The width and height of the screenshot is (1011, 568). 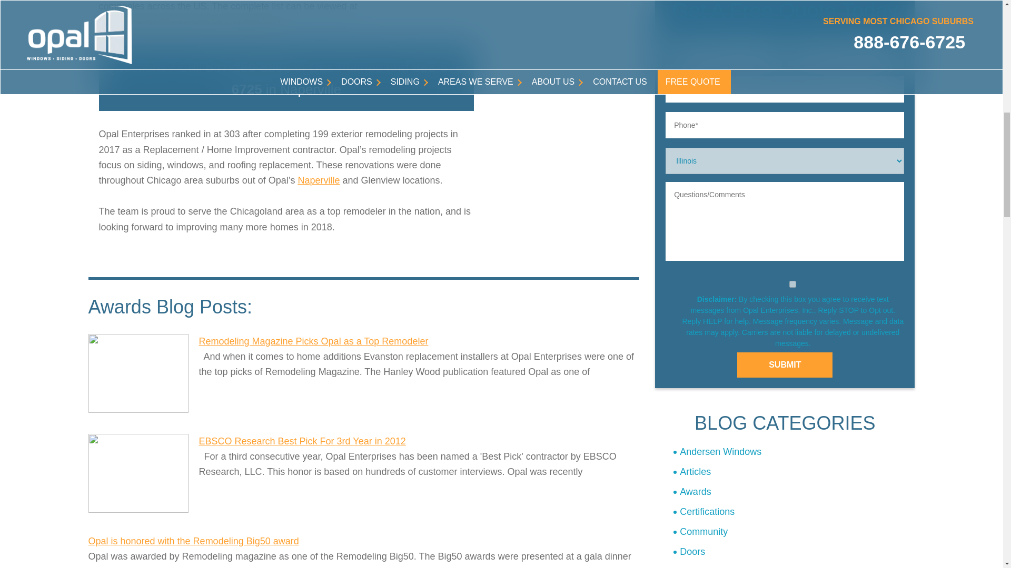 I want to click on Doors, so click(x=794, y=552).